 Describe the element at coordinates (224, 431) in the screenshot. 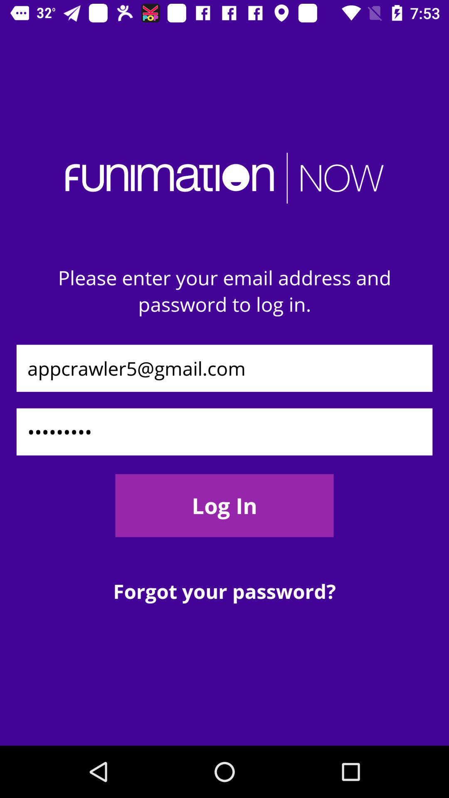

I see `tap the icon above the log in` at that location.